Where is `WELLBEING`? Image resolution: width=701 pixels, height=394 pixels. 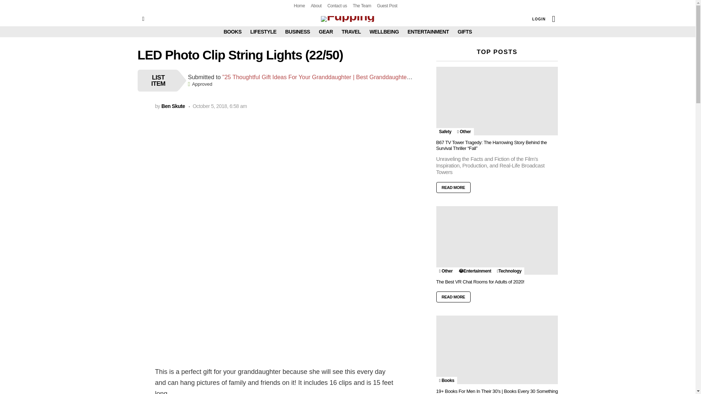
WELLBEING is located at coordinates (384, 31).